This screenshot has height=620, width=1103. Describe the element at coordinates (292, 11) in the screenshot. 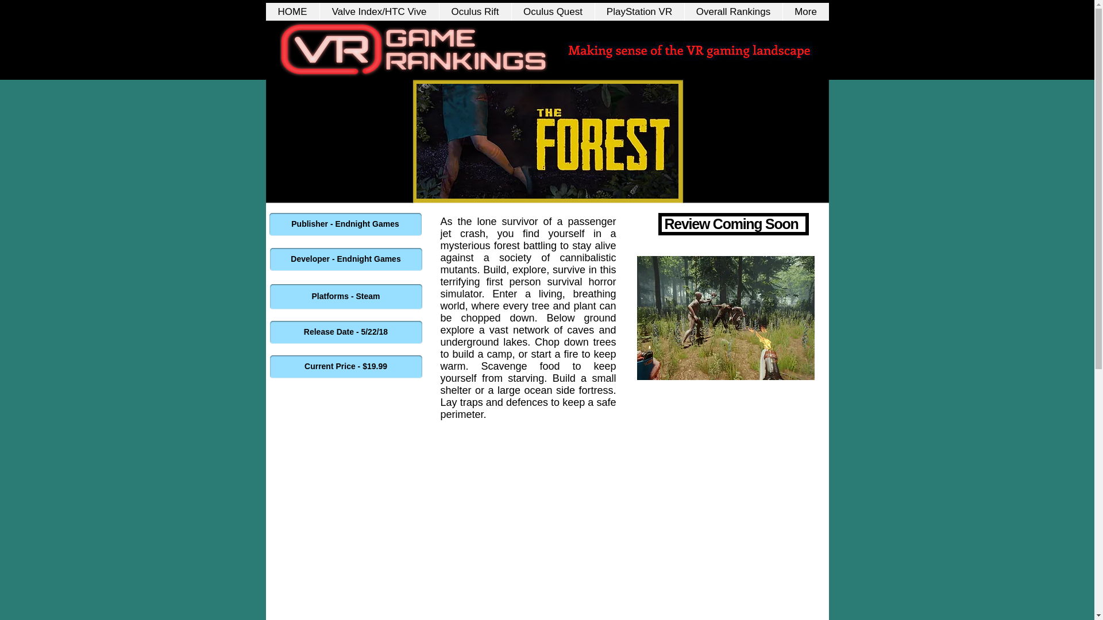

I see `HOME` at that location.